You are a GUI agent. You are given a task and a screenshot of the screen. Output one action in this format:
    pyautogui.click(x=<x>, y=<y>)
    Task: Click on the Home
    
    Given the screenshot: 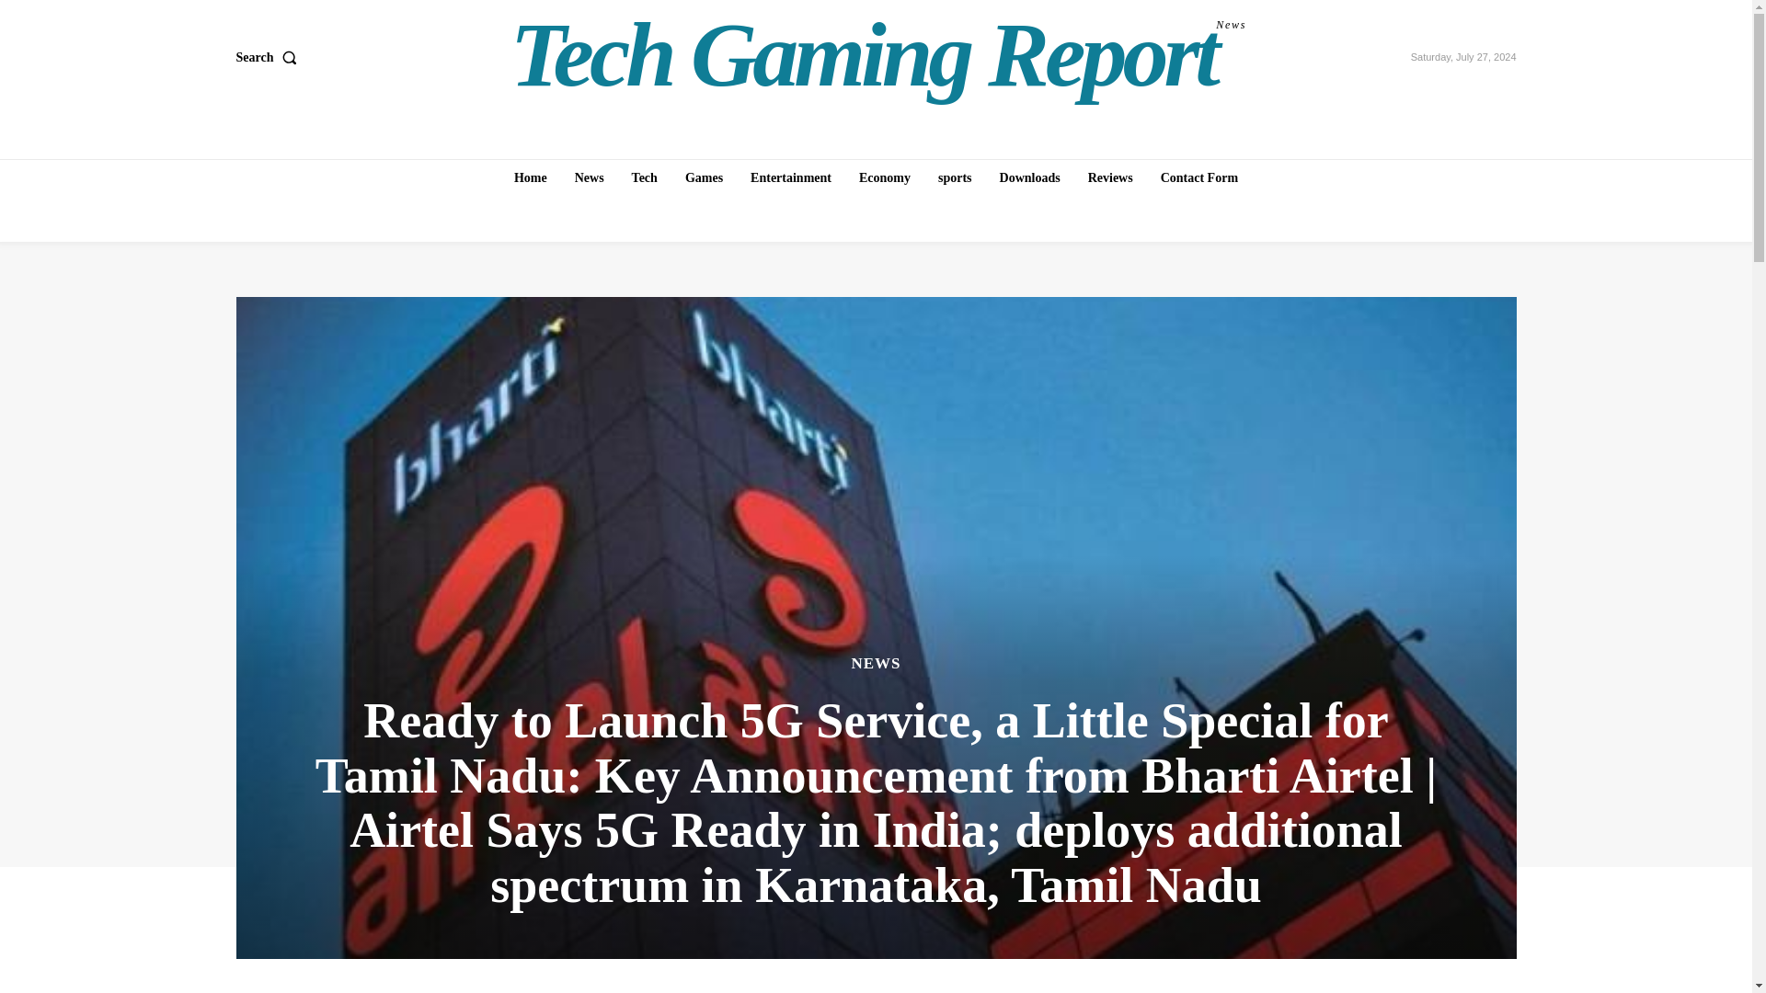 What is the action you would take?
    pyautogui.click(x=530, y=177)
    